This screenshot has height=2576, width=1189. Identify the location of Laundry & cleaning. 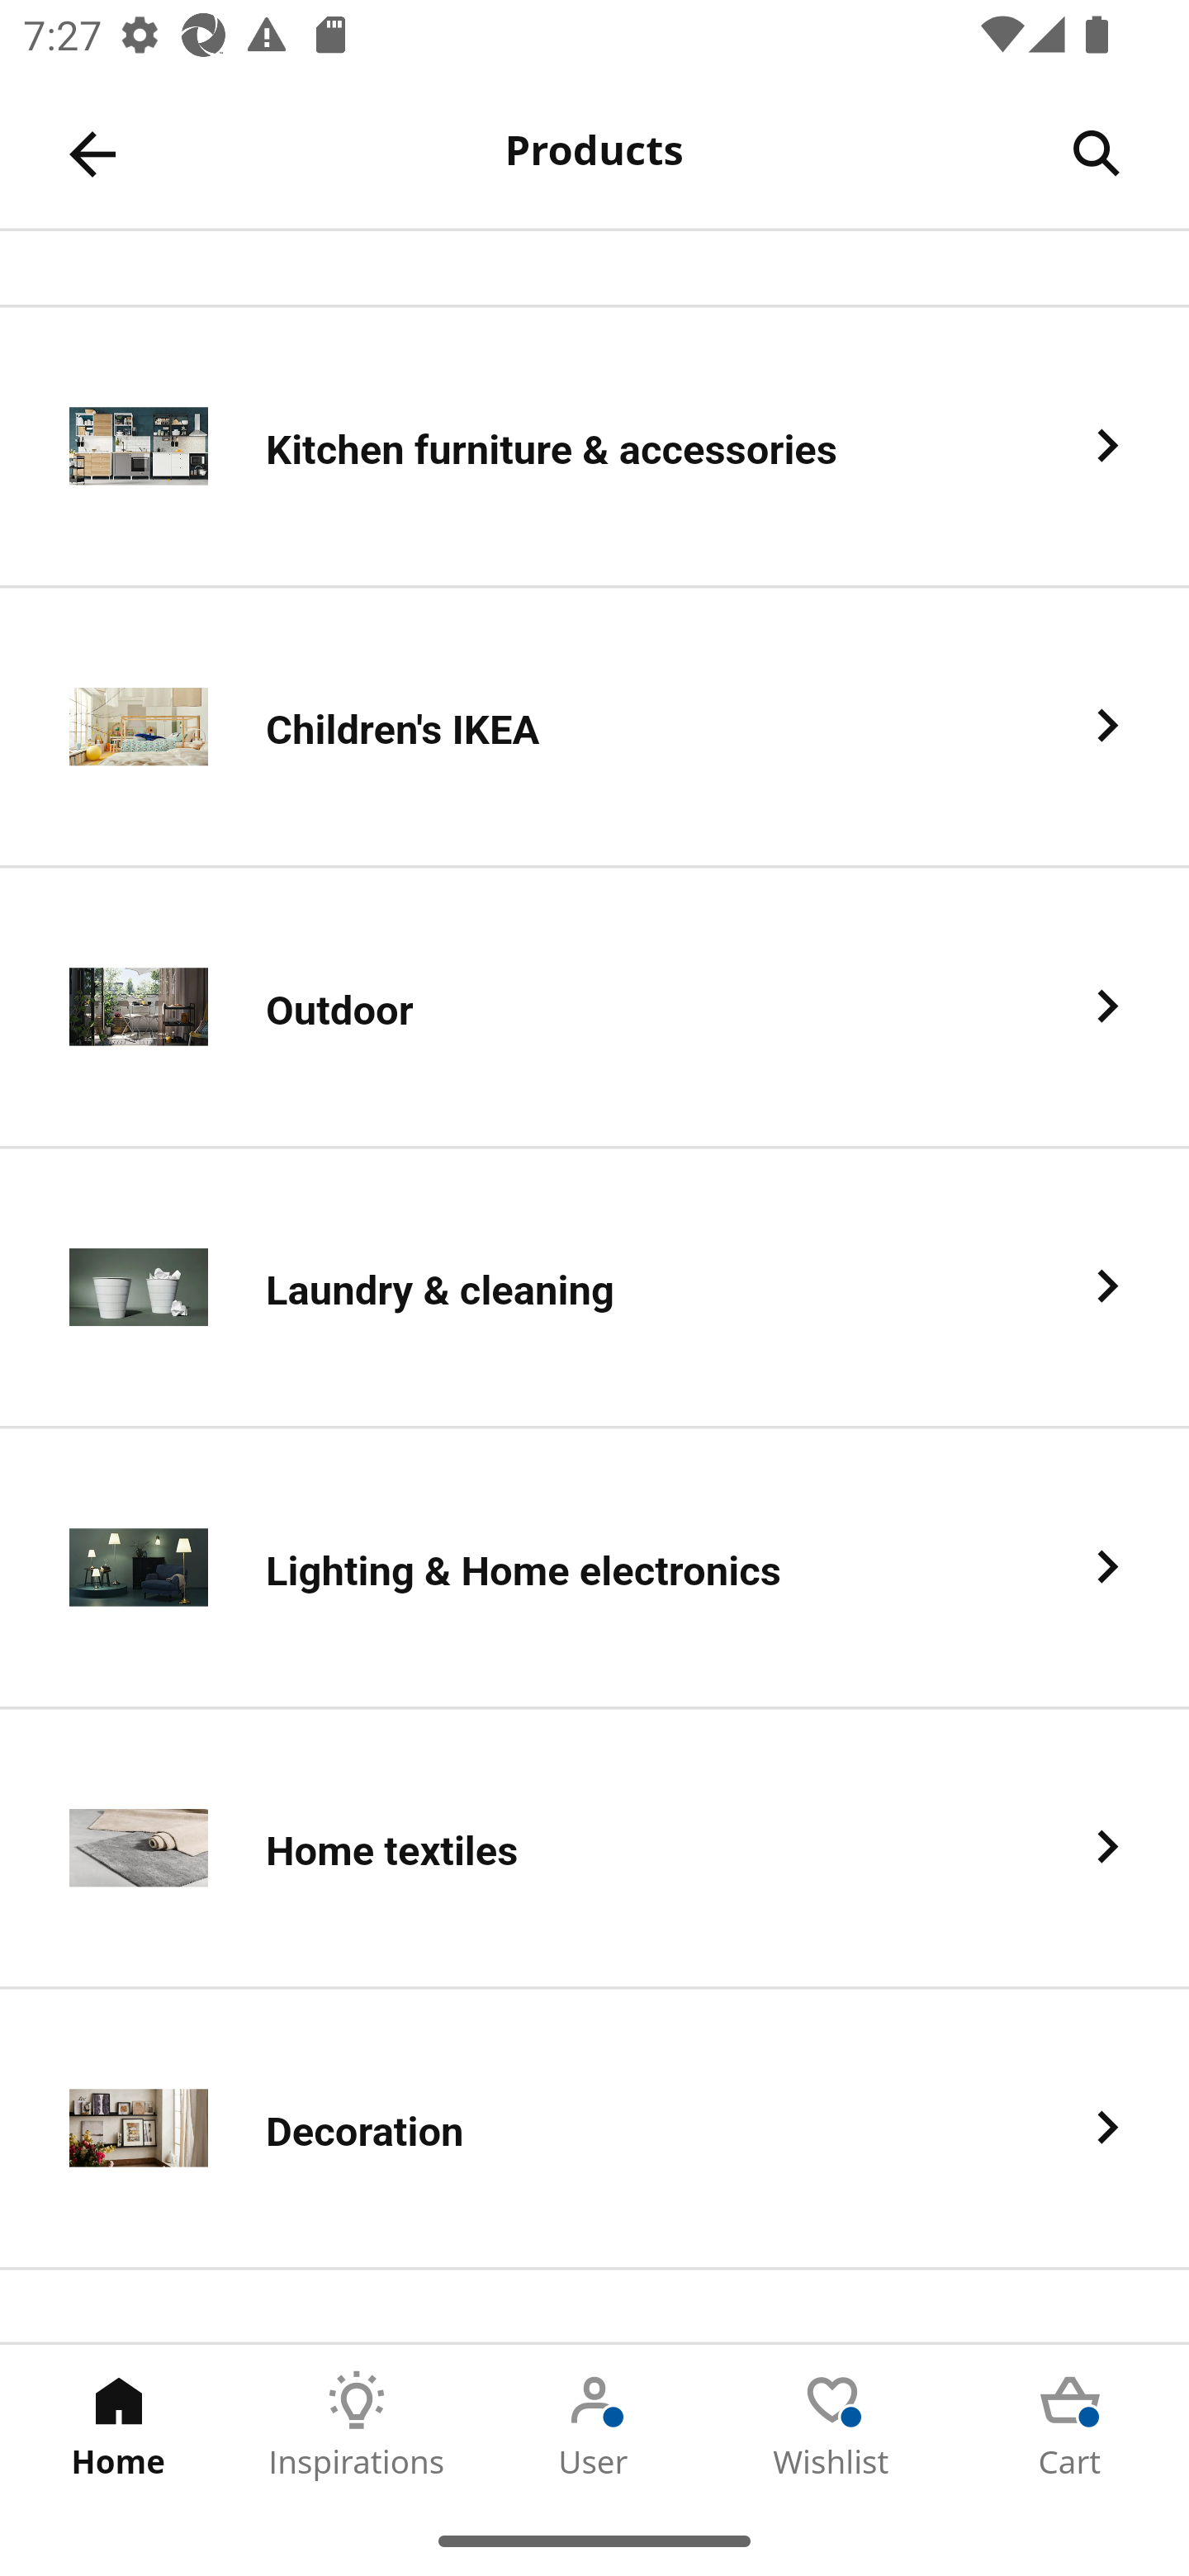
(594, 1289).